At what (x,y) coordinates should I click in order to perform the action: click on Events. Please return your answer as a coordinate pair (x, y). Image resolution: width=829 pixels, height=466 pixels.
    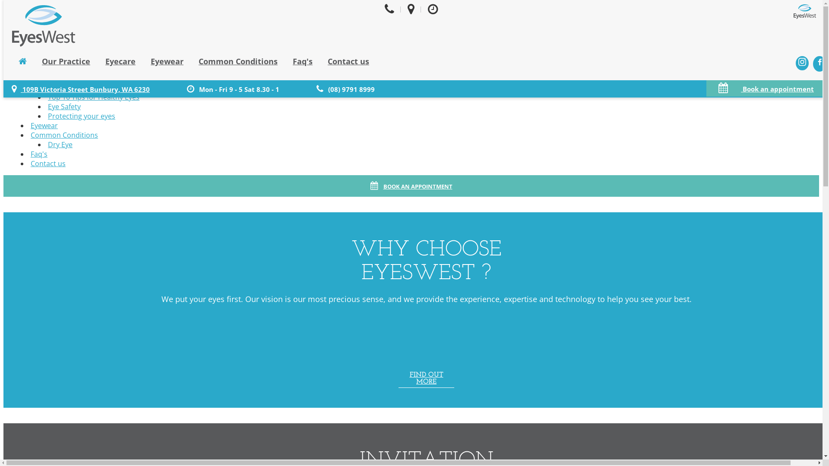
    Looking at the image, I should click on (59, 50).